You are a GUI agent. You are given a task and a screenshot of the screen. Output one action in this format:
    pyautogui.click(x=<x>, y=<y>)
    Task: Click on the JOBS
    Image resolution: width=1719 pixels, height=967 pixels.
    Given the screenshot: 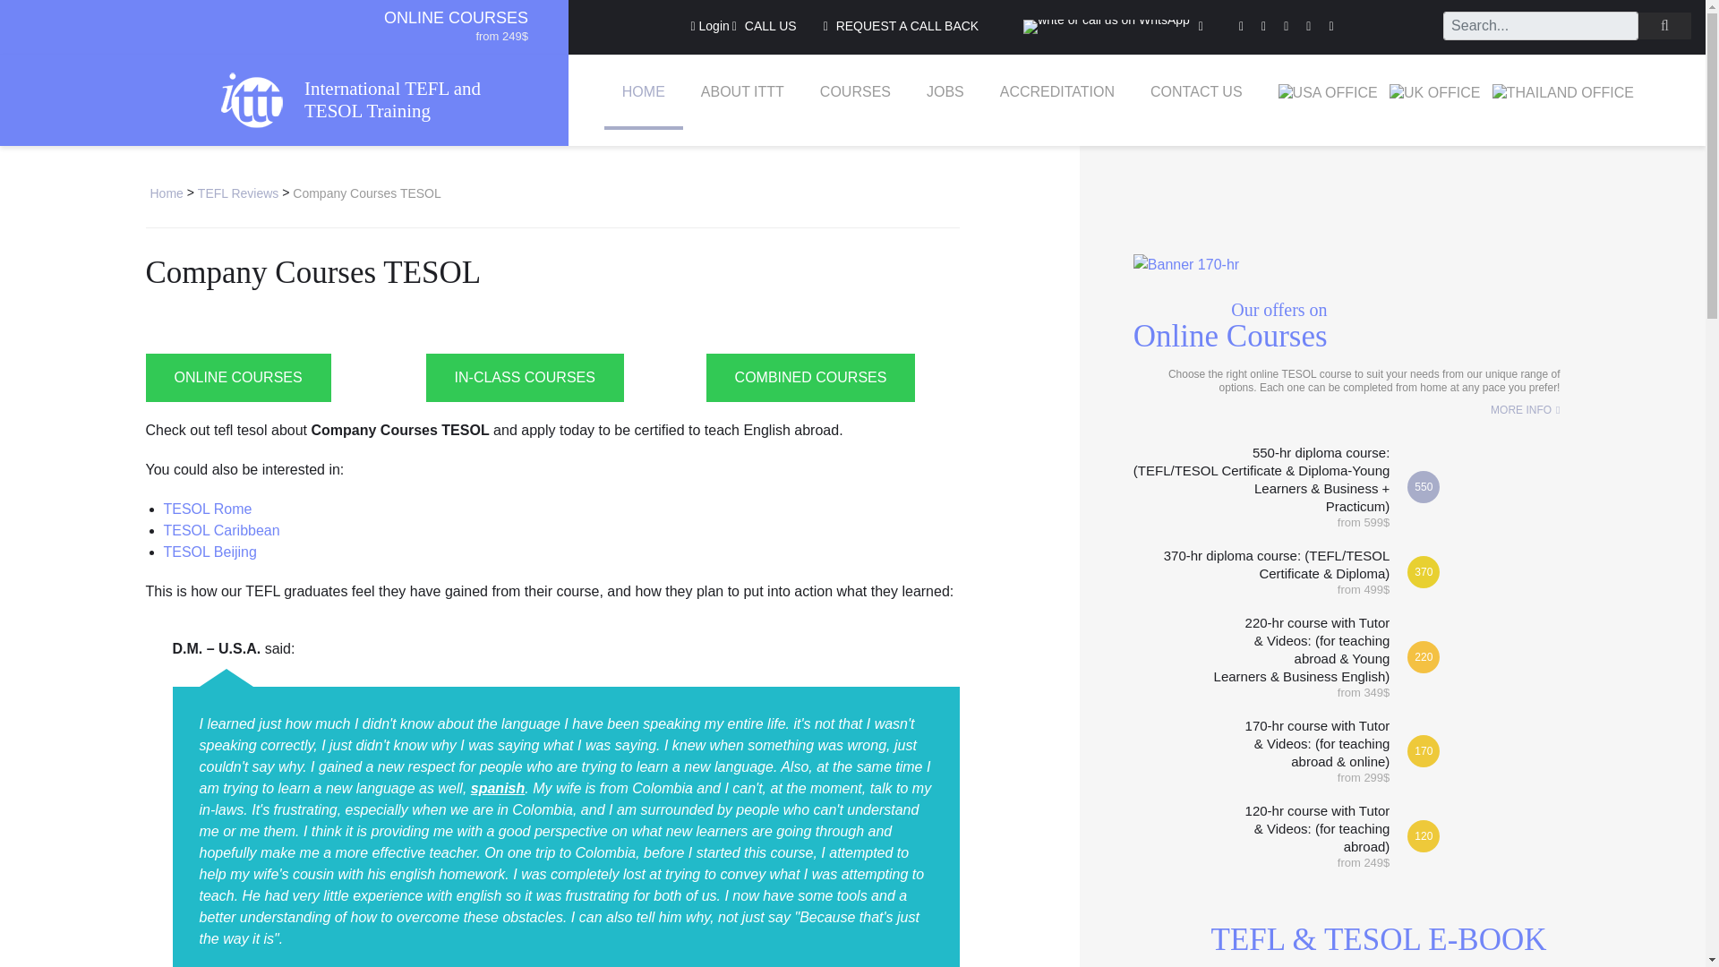 What is the action you would take?
    pyautogui.click(x=945, y=91)
    